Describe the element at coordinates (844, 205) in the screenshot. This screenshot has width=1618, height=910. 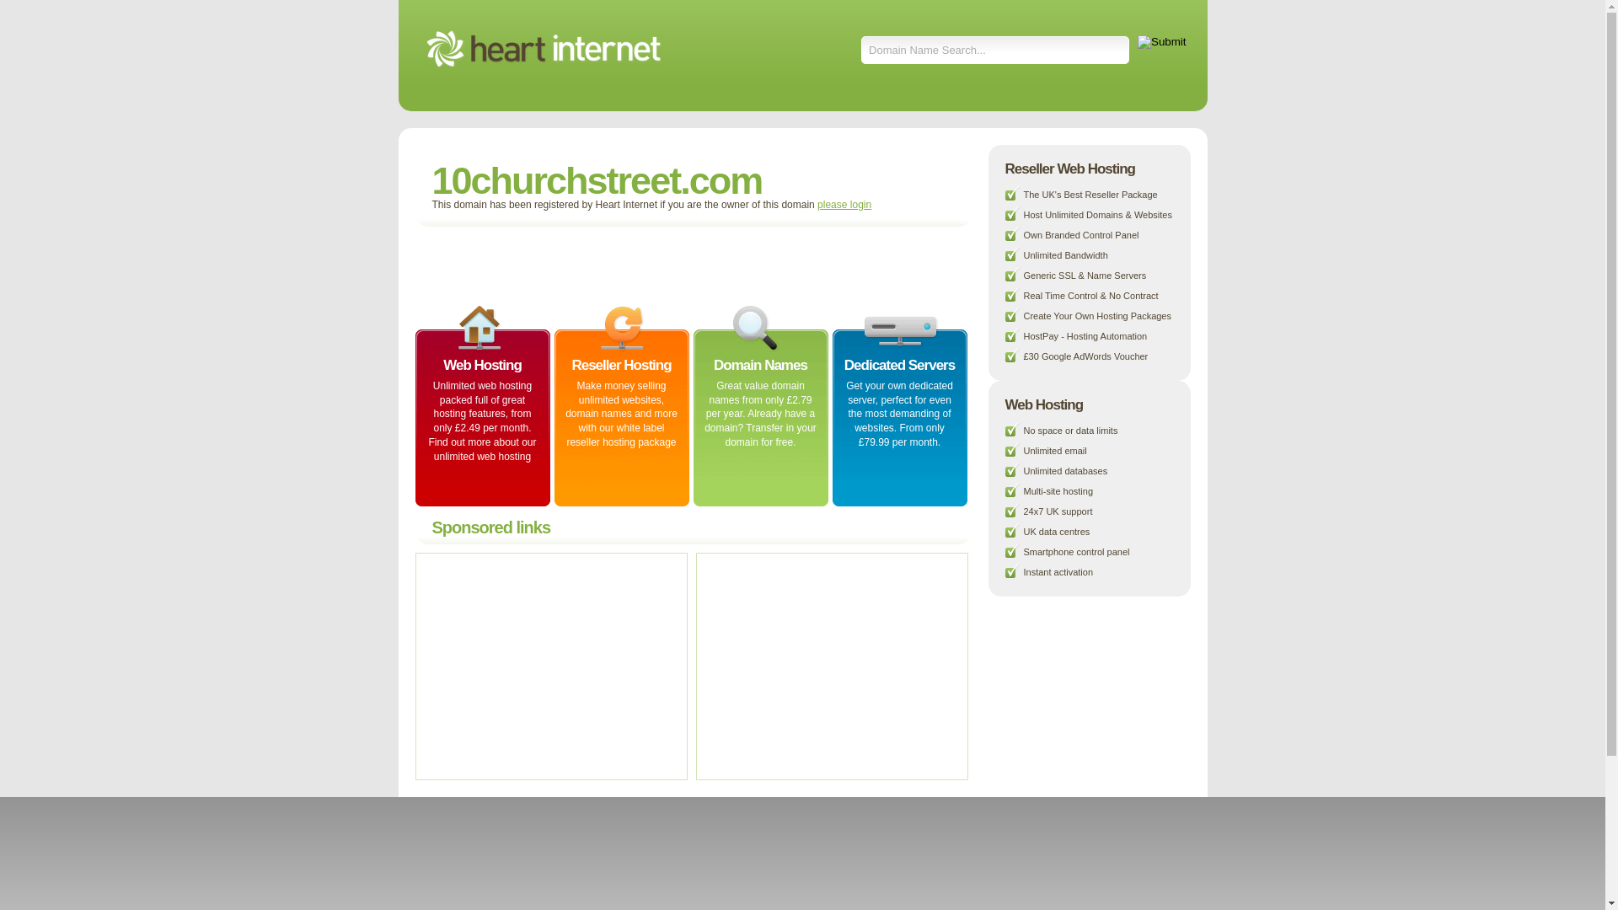
I see `please login` at that location.